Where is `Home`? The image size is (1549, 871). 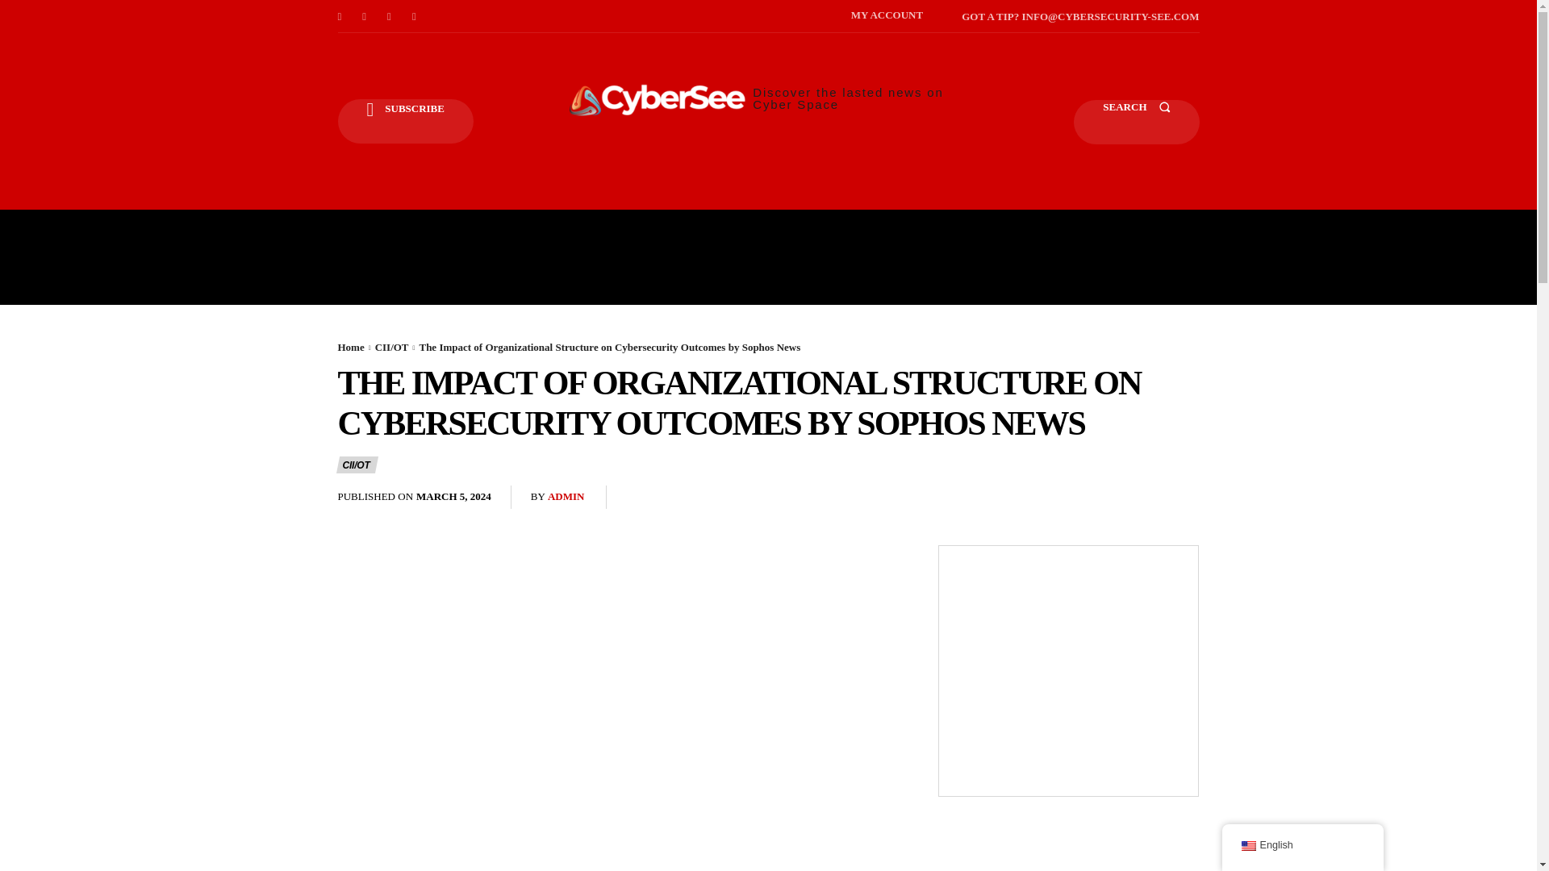
Home is located at coordinates (350, 347).